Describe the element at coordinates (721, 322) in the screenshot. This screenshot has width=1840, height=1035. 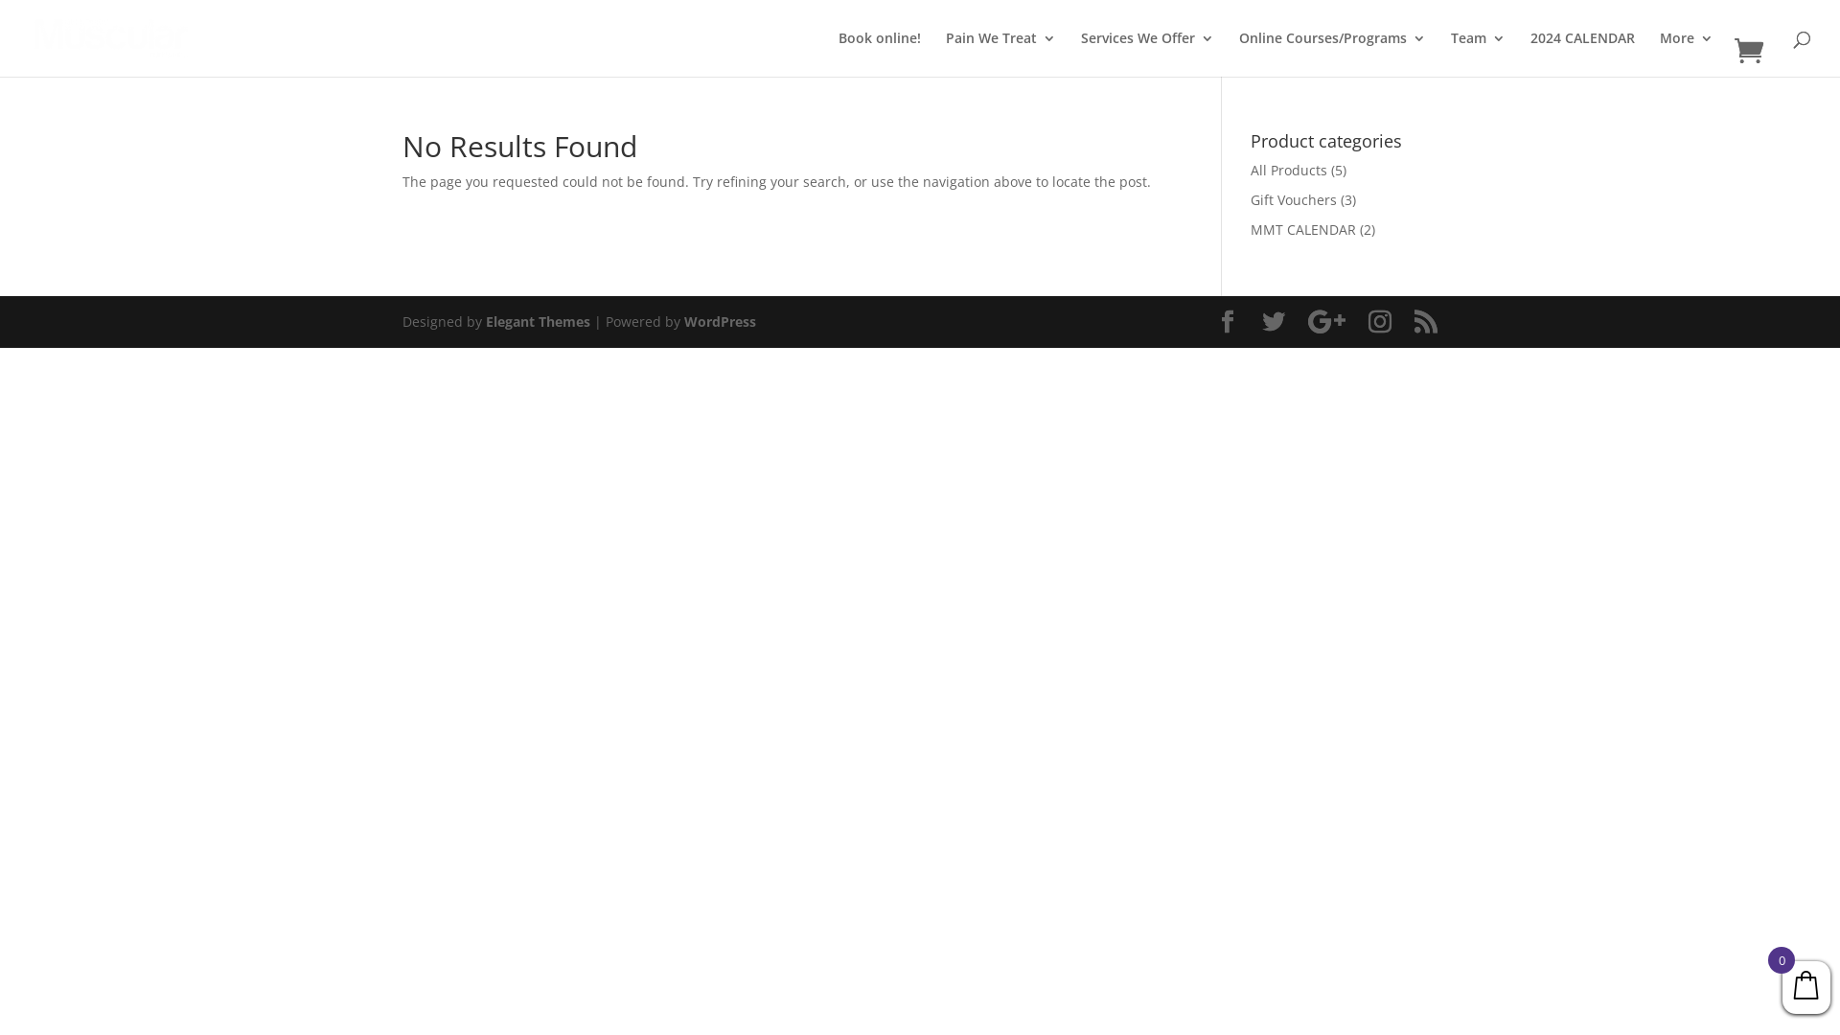
I see `WordPress` at that location.